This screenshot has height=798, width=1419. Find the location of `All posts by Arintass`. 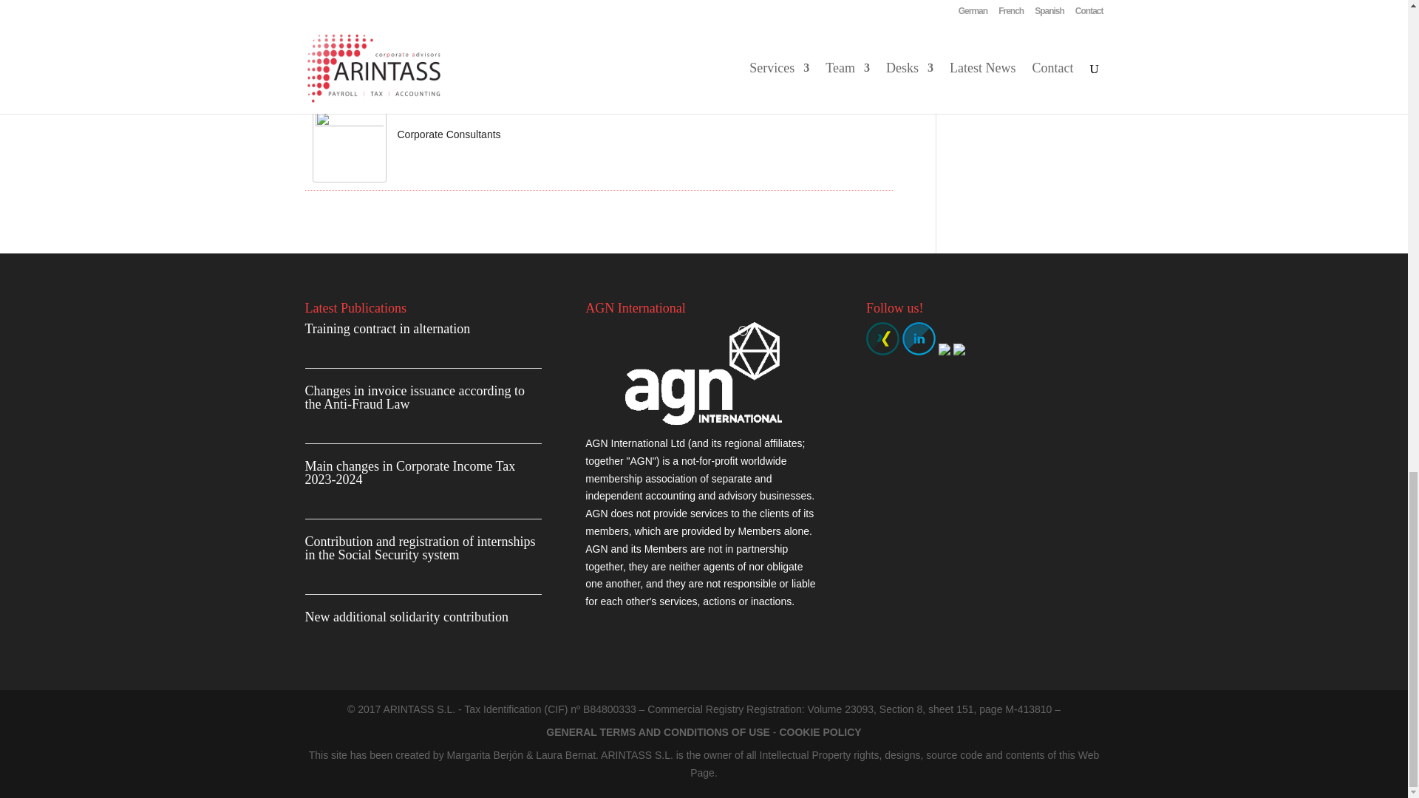

All posts by Arintass is located at coordinates (334, 90).